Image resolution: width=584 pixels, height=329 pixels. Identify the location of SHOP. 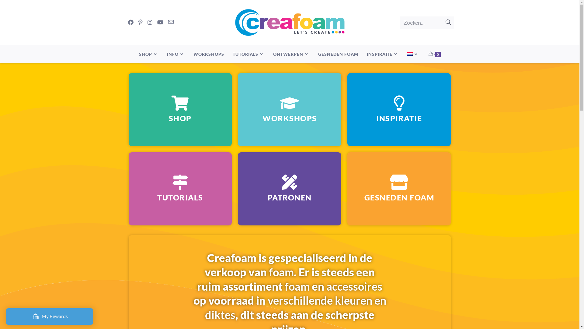
(180, 110).